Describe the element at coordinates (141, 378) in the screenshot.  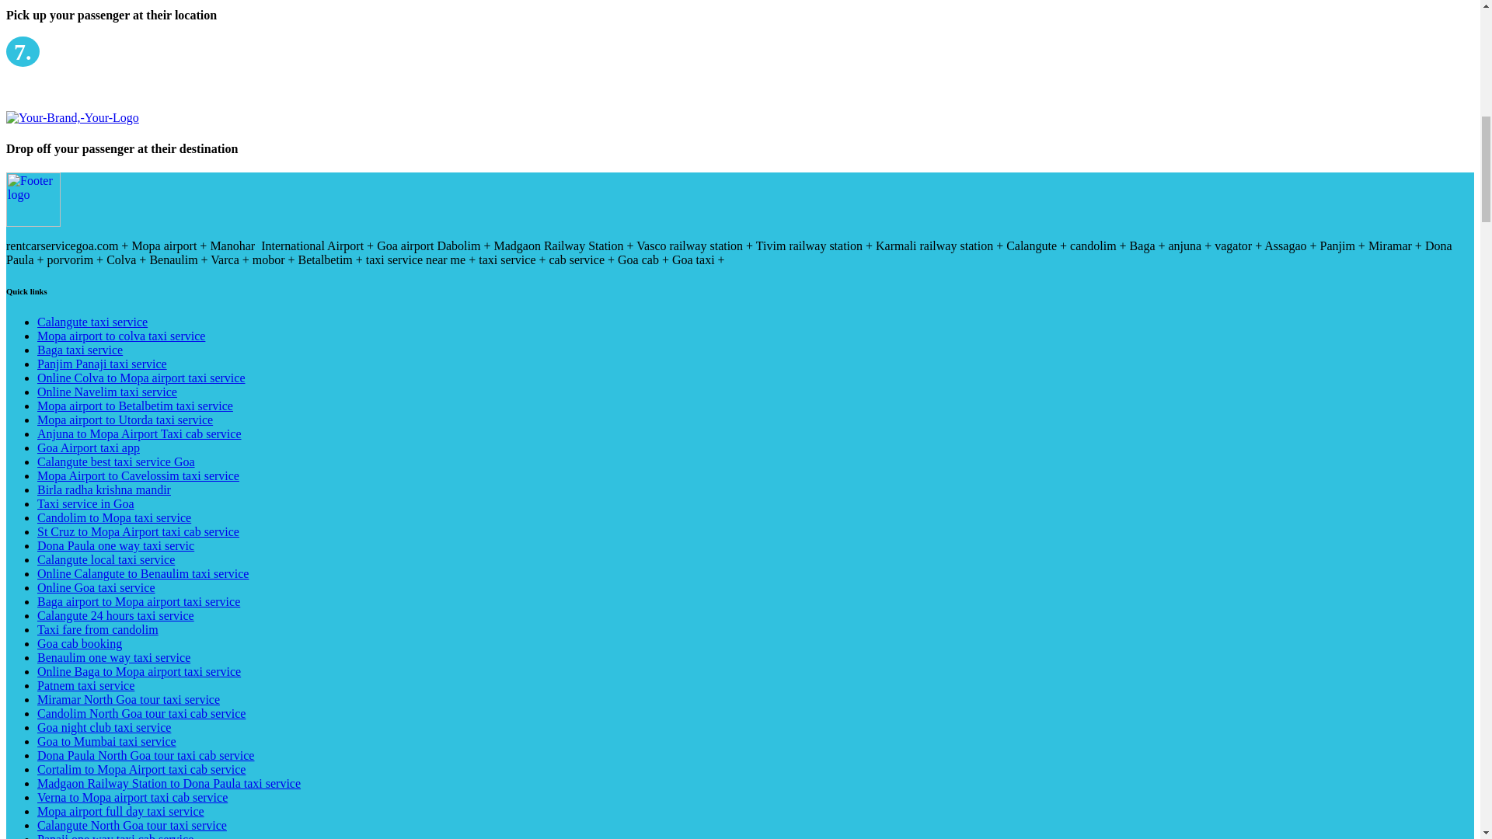
I see `Online Colva to Mopa airport taxi service` at that location.